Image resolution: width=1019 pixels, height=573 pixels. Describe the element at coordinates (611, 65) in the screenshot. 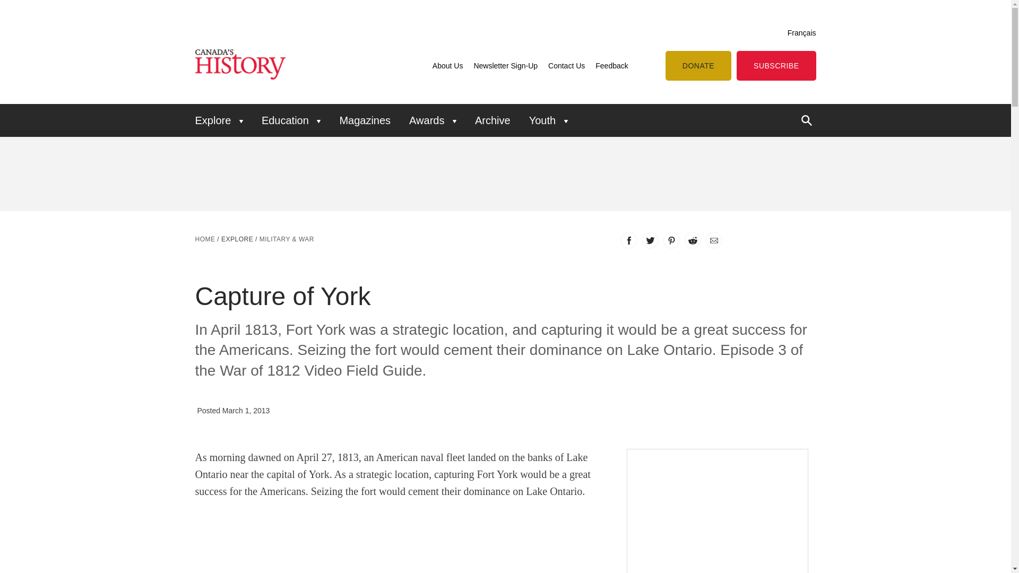

I see `Feedback` at that location.